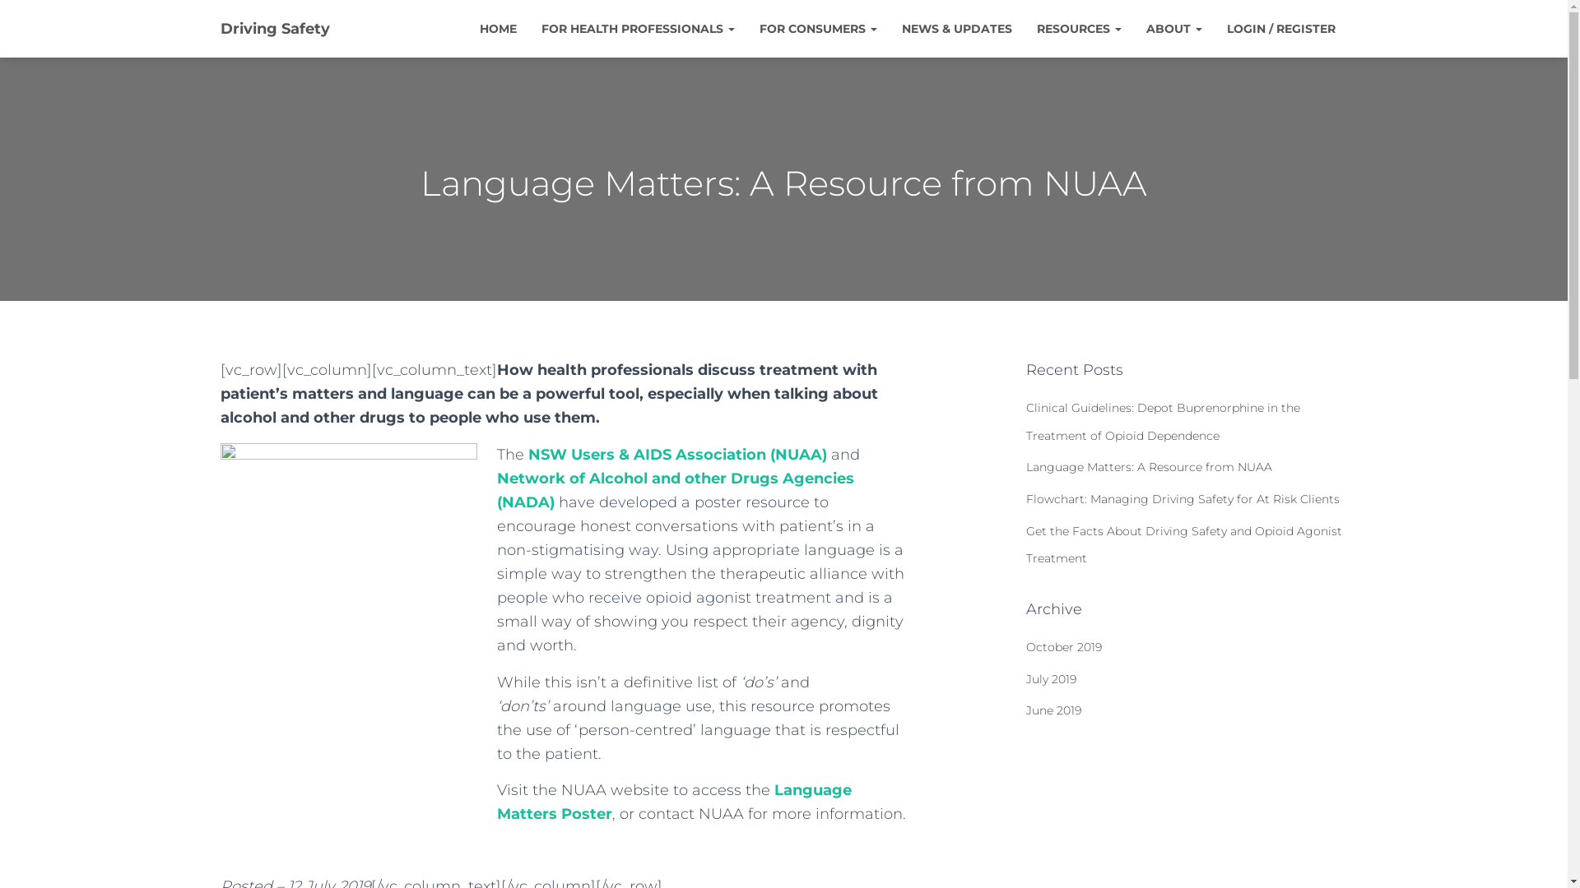  What do you see at coordinates (1052, 679) in the screenshot?
I see `July 2019` at bounding box center [1052, 679].